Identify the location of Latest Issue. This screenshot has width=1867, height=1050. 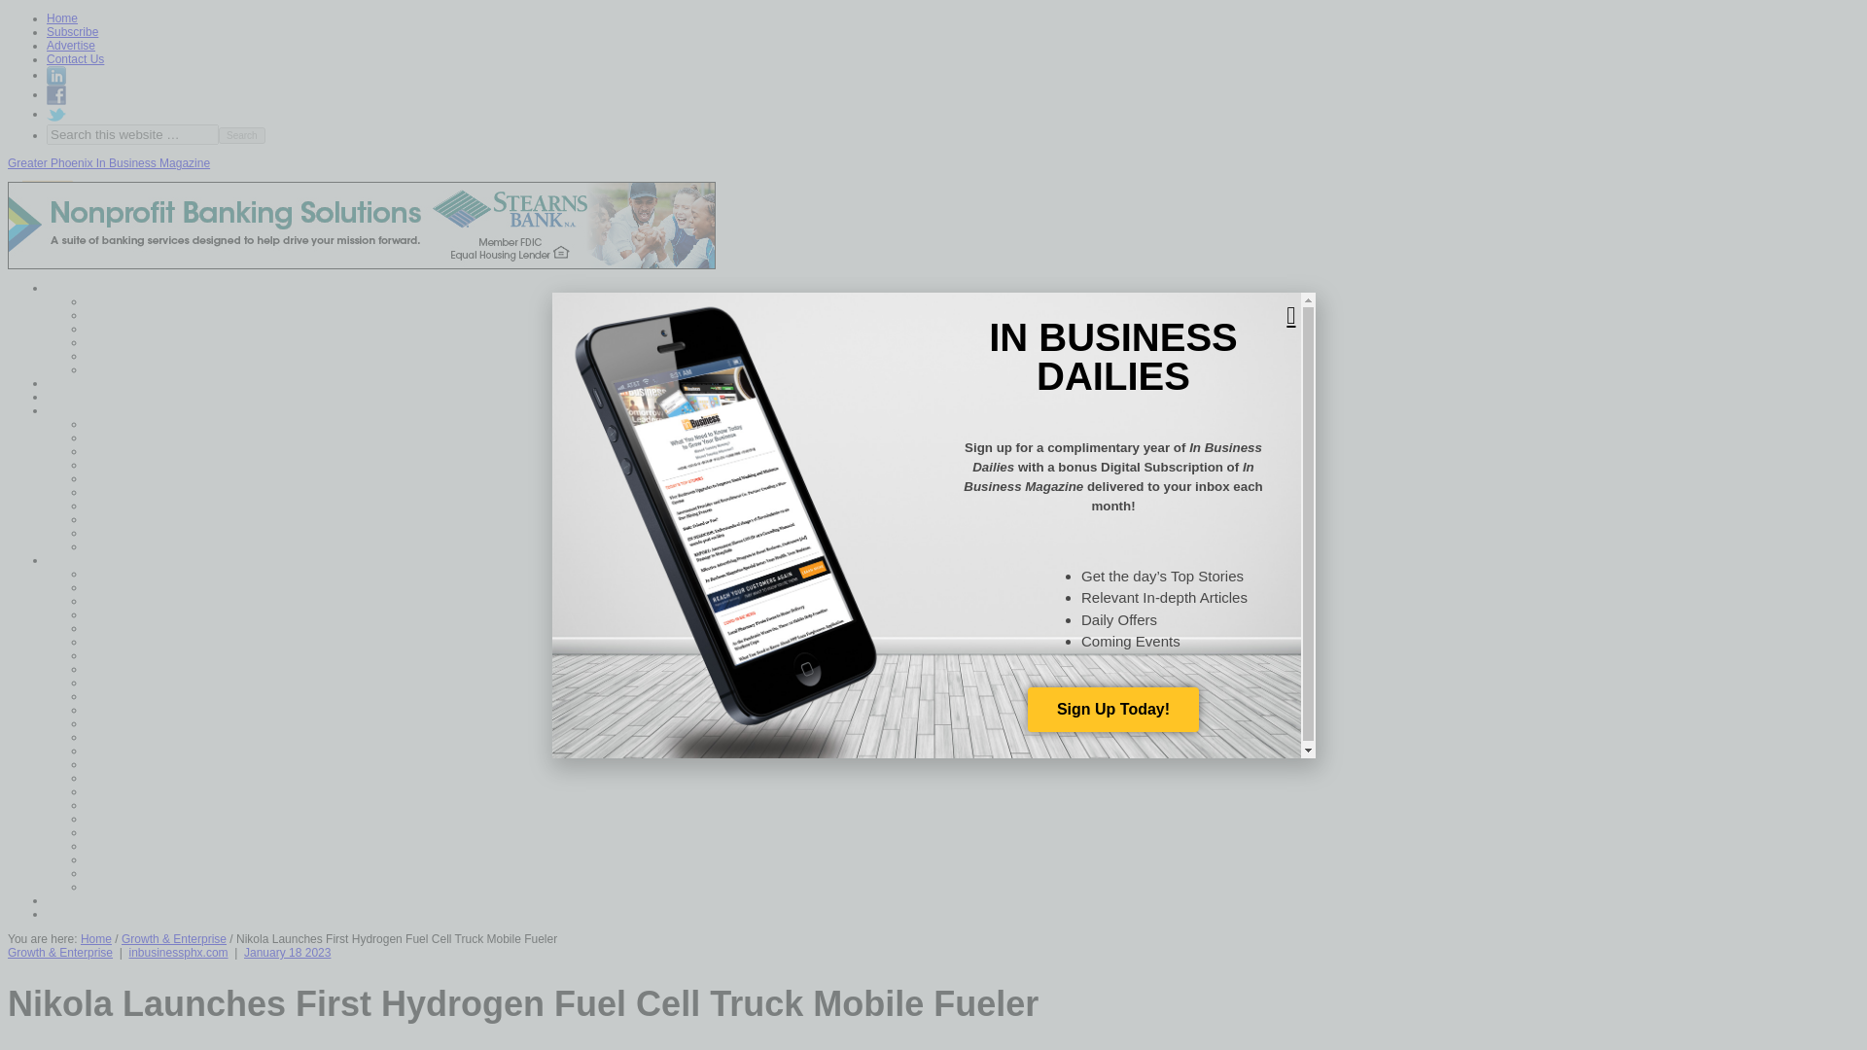
(107, 397).